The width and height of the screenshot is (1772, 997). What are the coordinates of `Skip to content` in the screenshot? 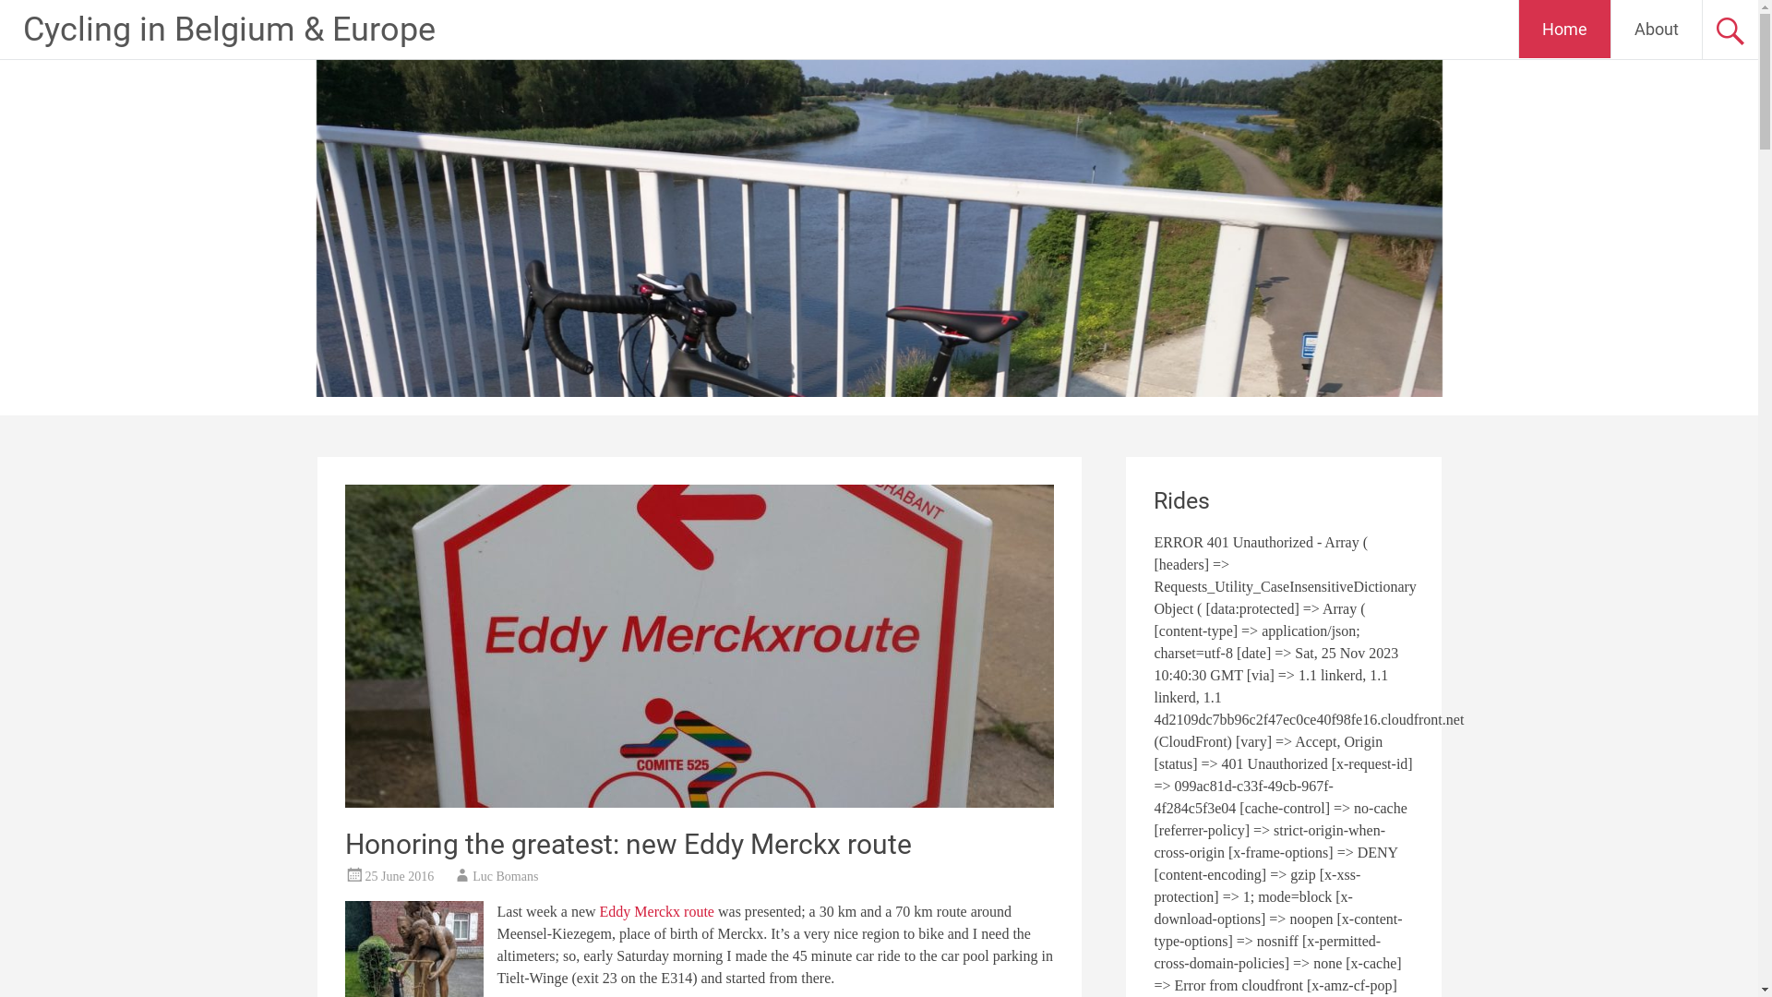 It's located at (1590, 11).